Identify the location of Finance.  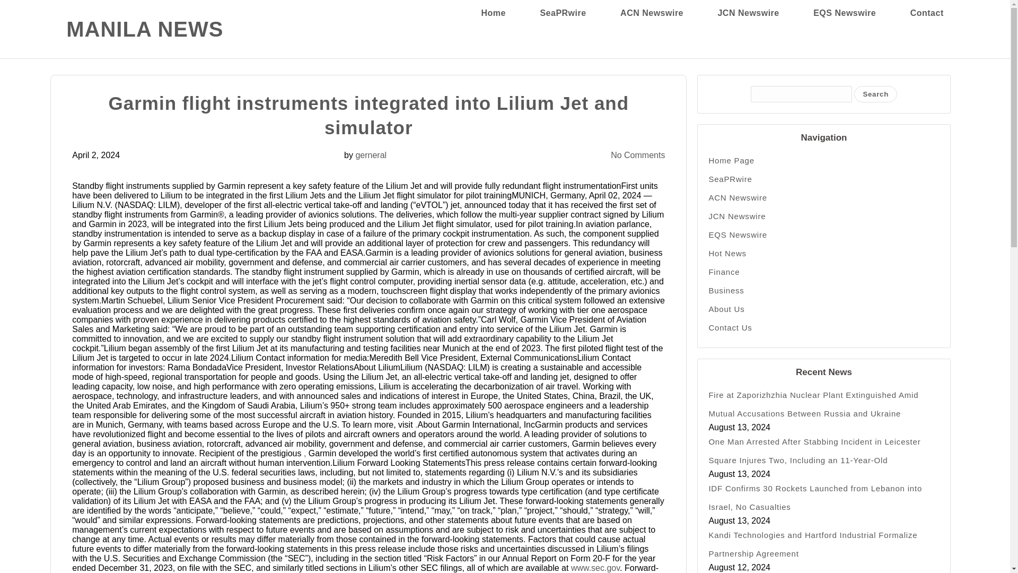
(823, 272).